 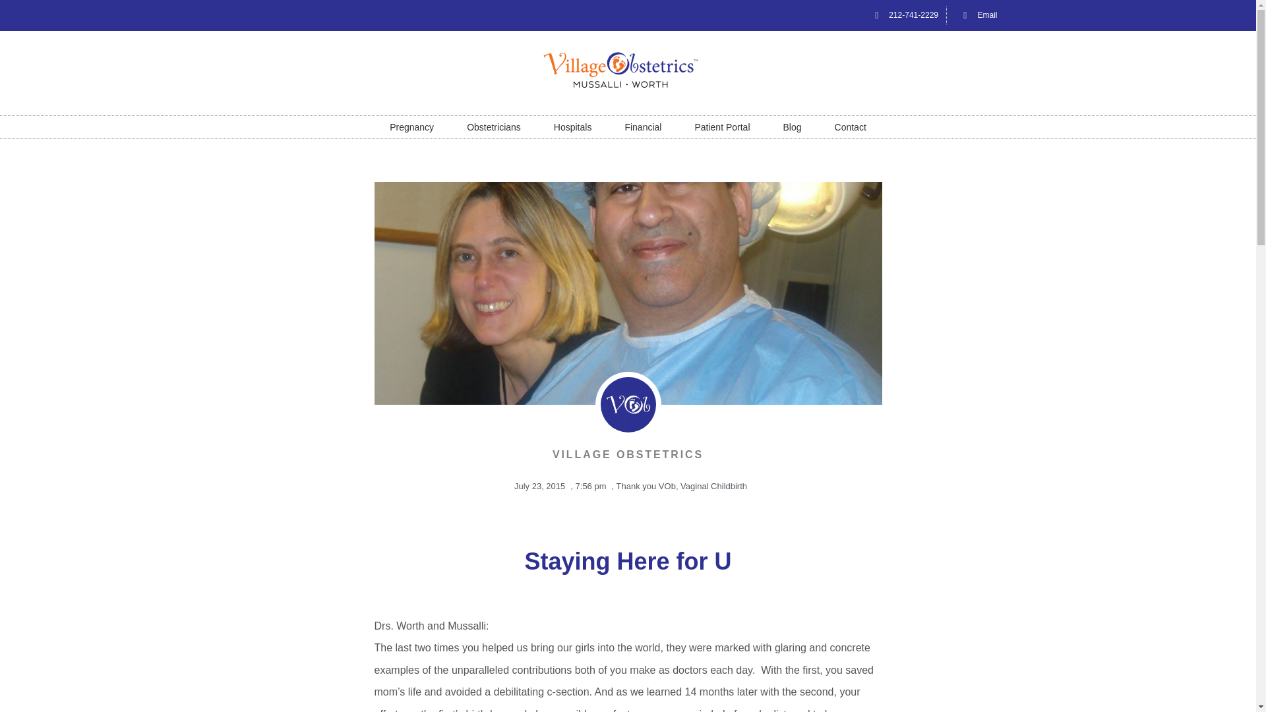 What do you see at coordinates (572, 127) in the screenshot?
I see `Hospitals` at bounding box center [572, 127].